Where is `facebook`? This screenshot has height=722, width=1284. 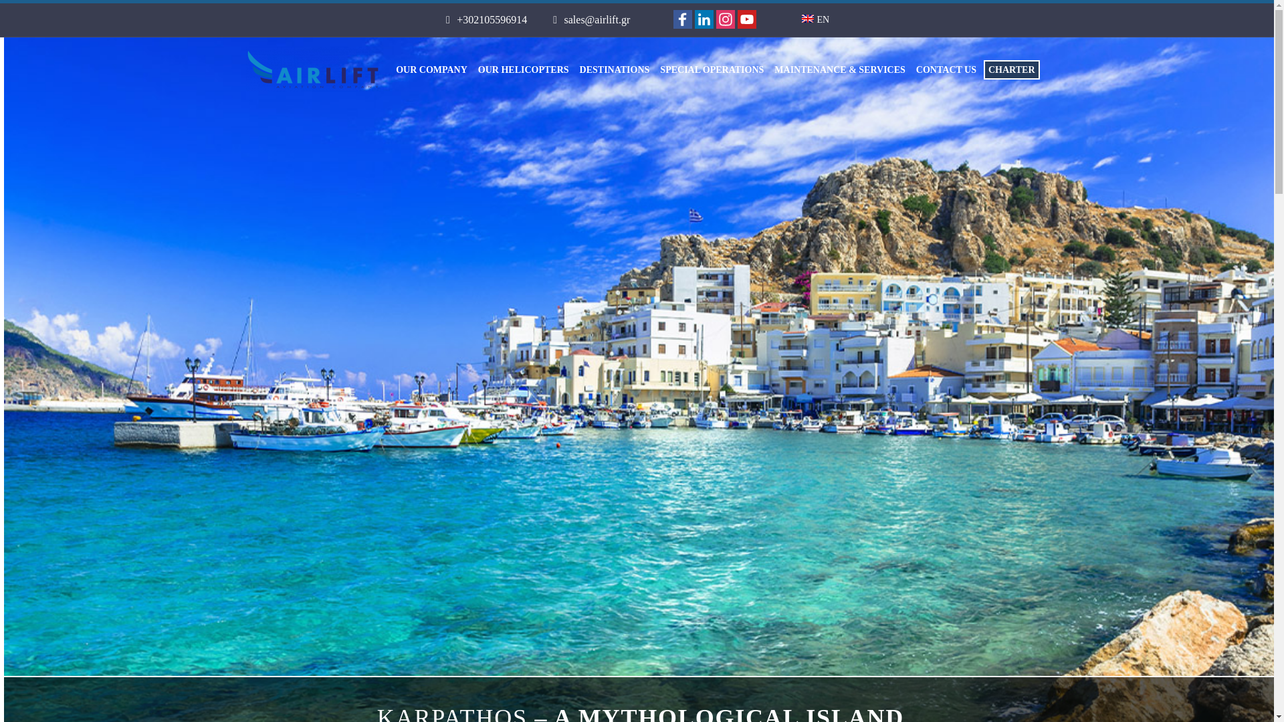 facebook is located at coordinates (683, 25).